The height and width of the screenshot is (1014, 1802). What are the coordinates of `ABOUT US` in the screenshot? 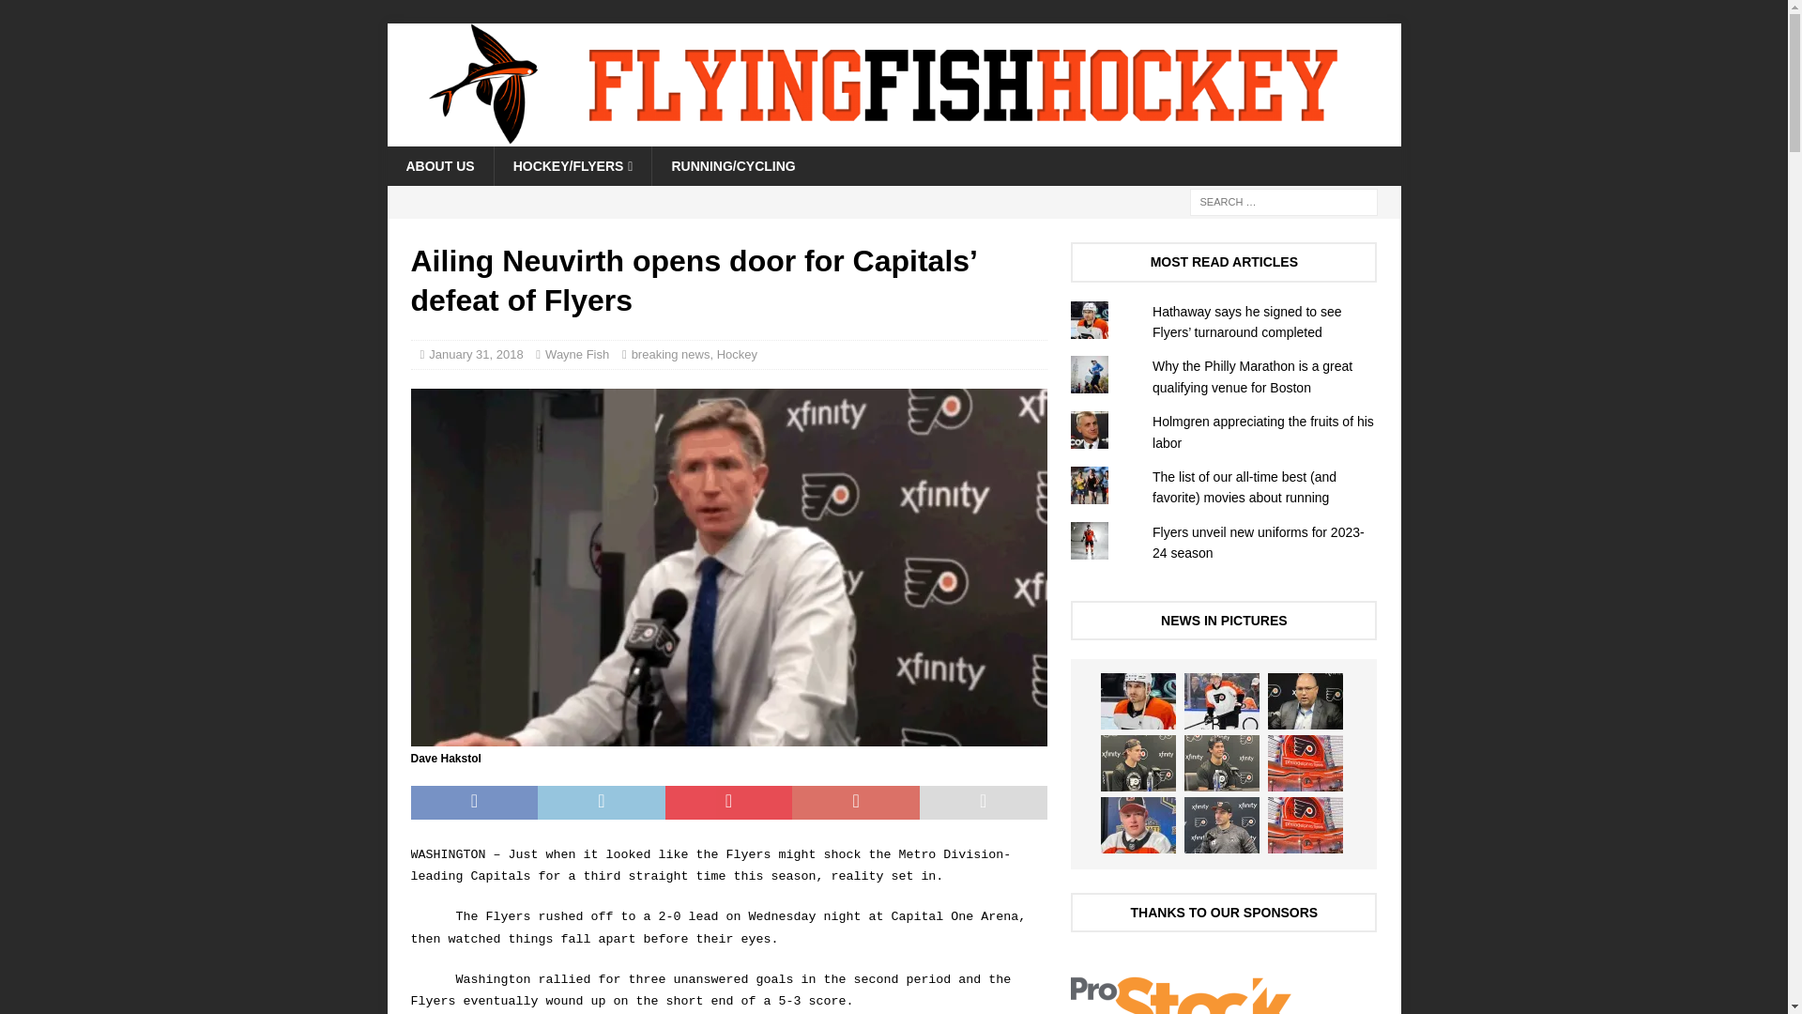 It's located at (439, 165).